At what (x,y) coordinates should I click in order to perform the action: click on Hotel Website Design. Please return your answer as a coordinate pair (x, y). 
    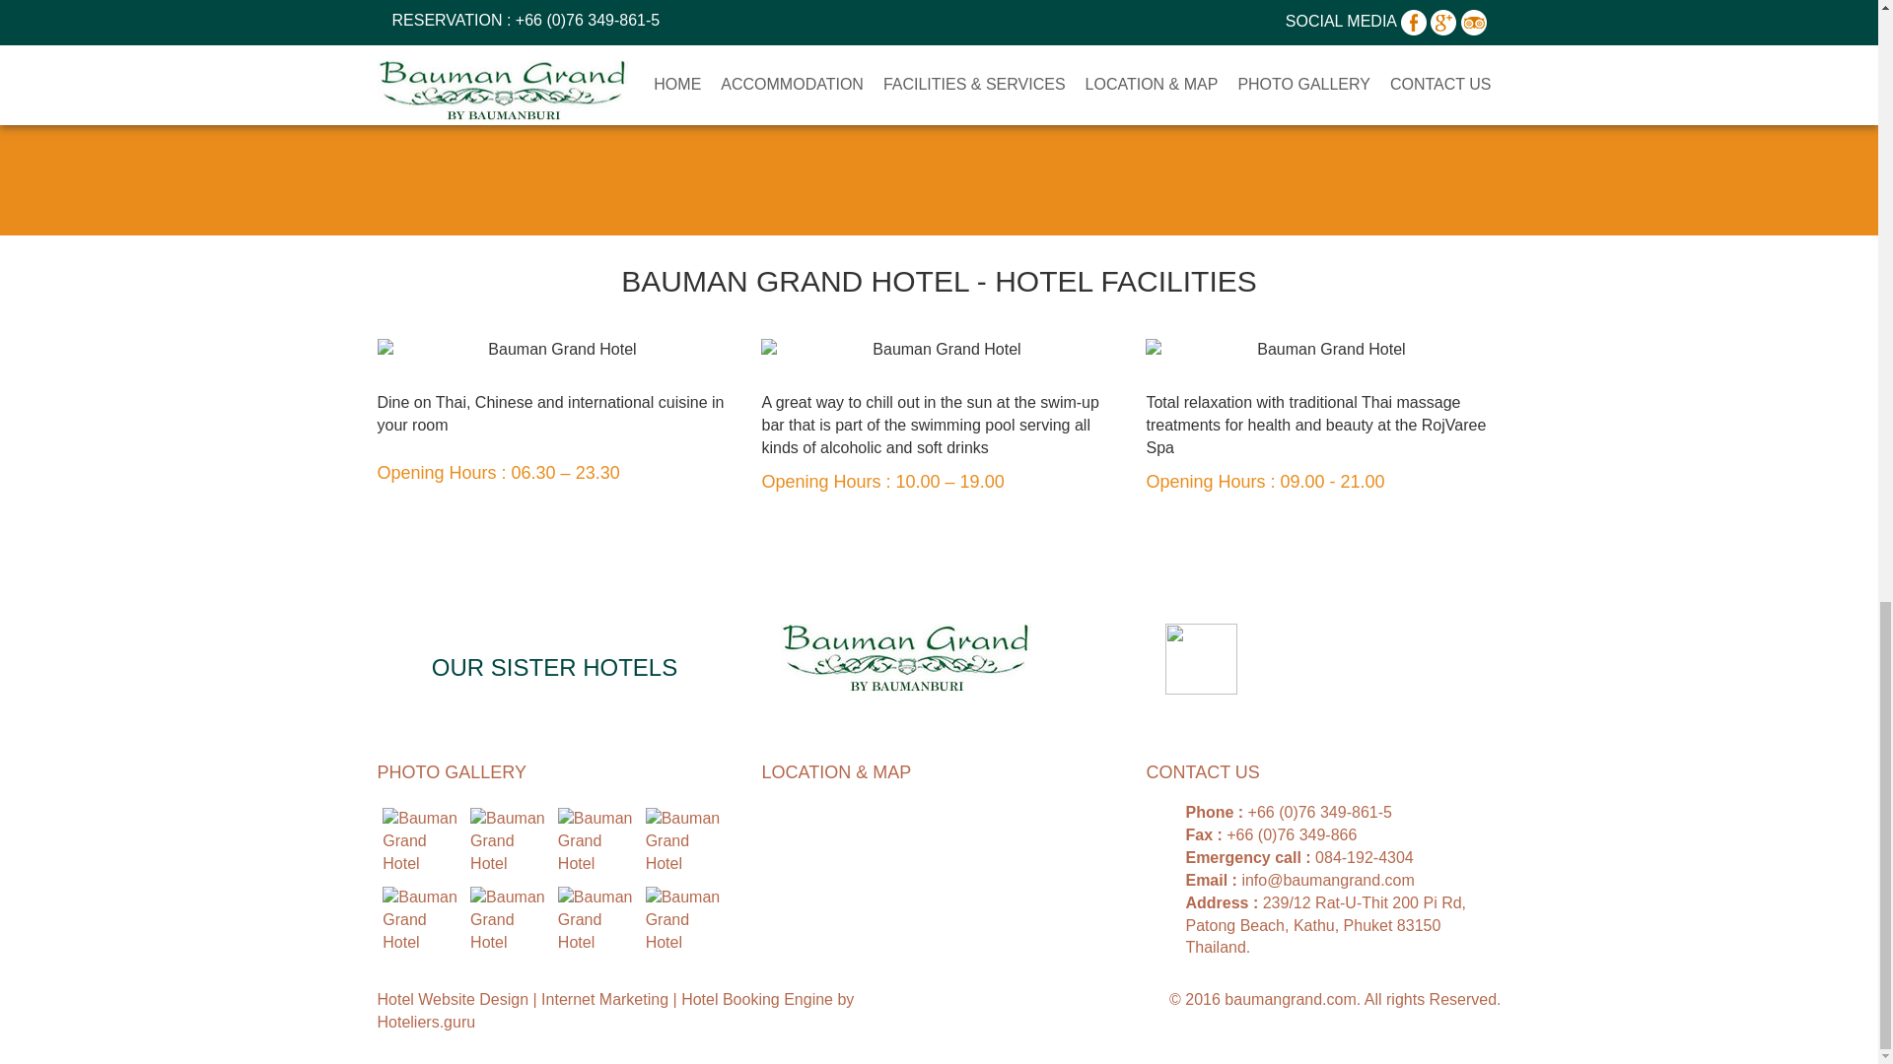
    Looking at the image, I should click on (454, 999).